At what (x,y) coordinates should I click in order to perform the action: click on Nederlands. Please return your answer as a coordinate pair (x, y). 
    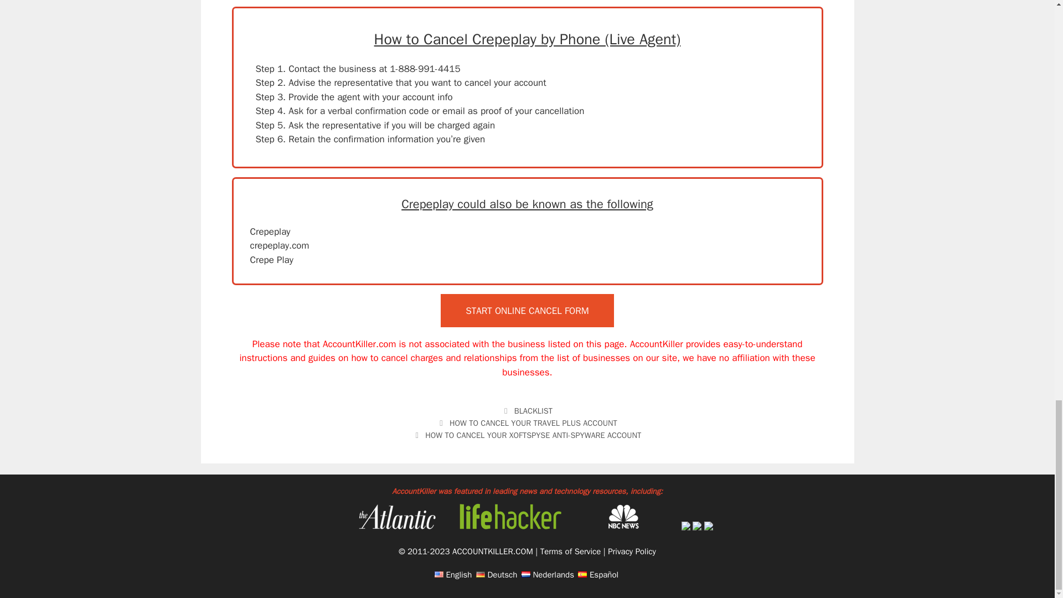
    Looking at the image, I should click on (548, 575).